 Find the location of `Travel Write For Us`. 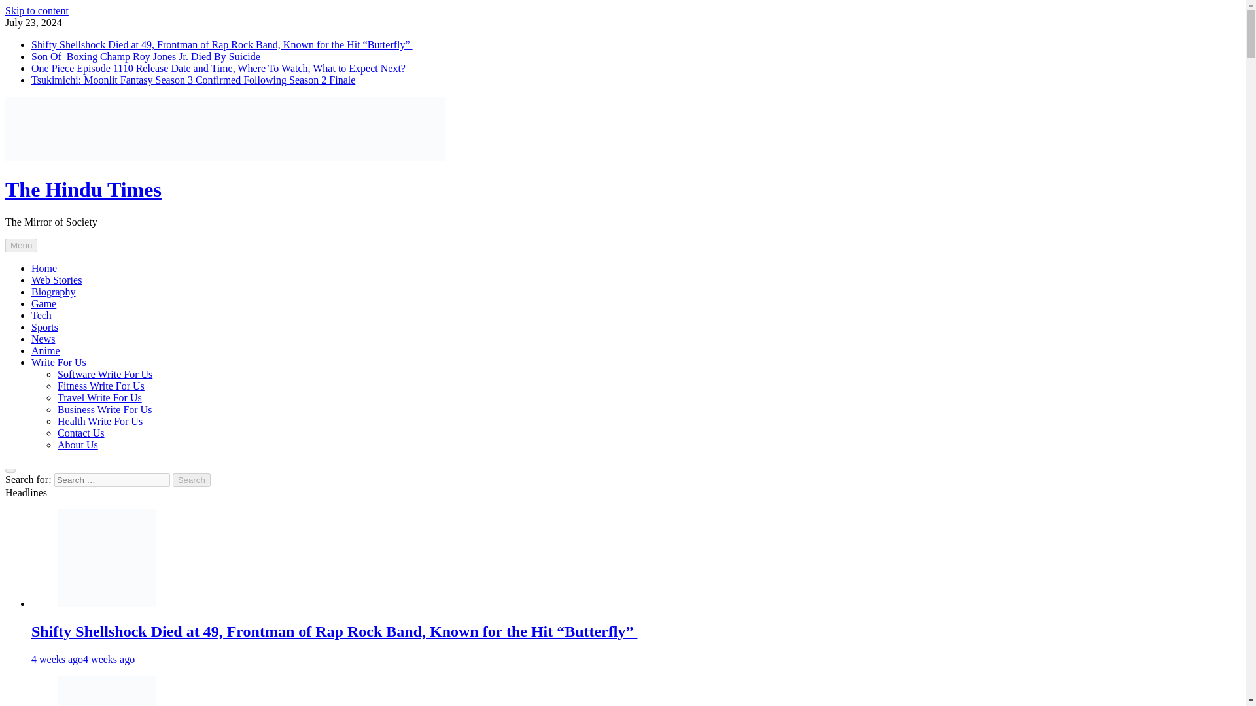

Travel Write For Us is located at coordinates (99, 397).